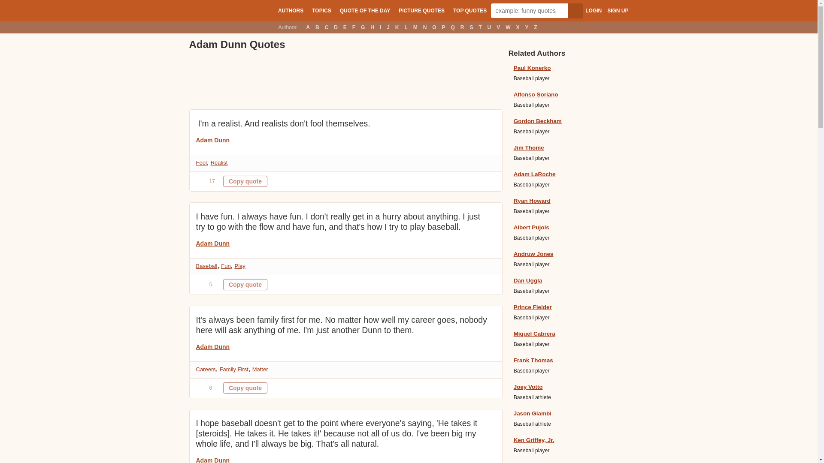 Image resolution: width=824 pixels, height=463 pixels. I want to click on Quote is copied, so click(245, 388).